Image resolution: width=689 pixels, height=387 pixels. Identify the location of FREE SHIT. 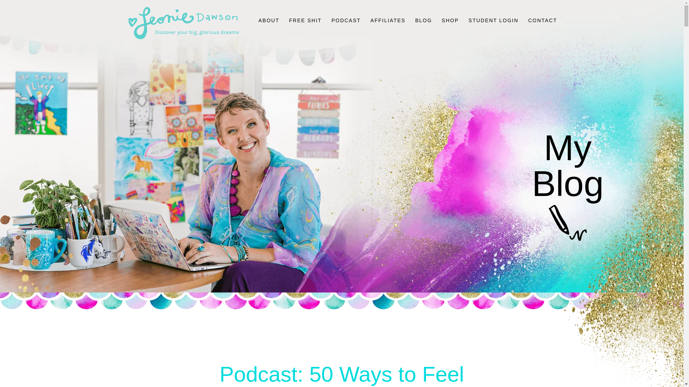
(305, 29).